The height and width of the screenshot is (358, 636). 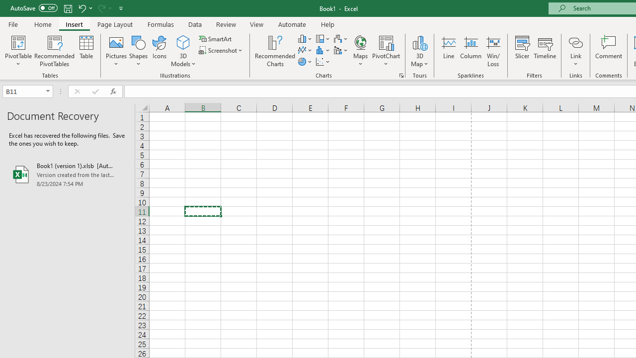 What do you see at coordinates (361, 51) in the screenshot?
I see `Maps` at bounding box center [361, 51].